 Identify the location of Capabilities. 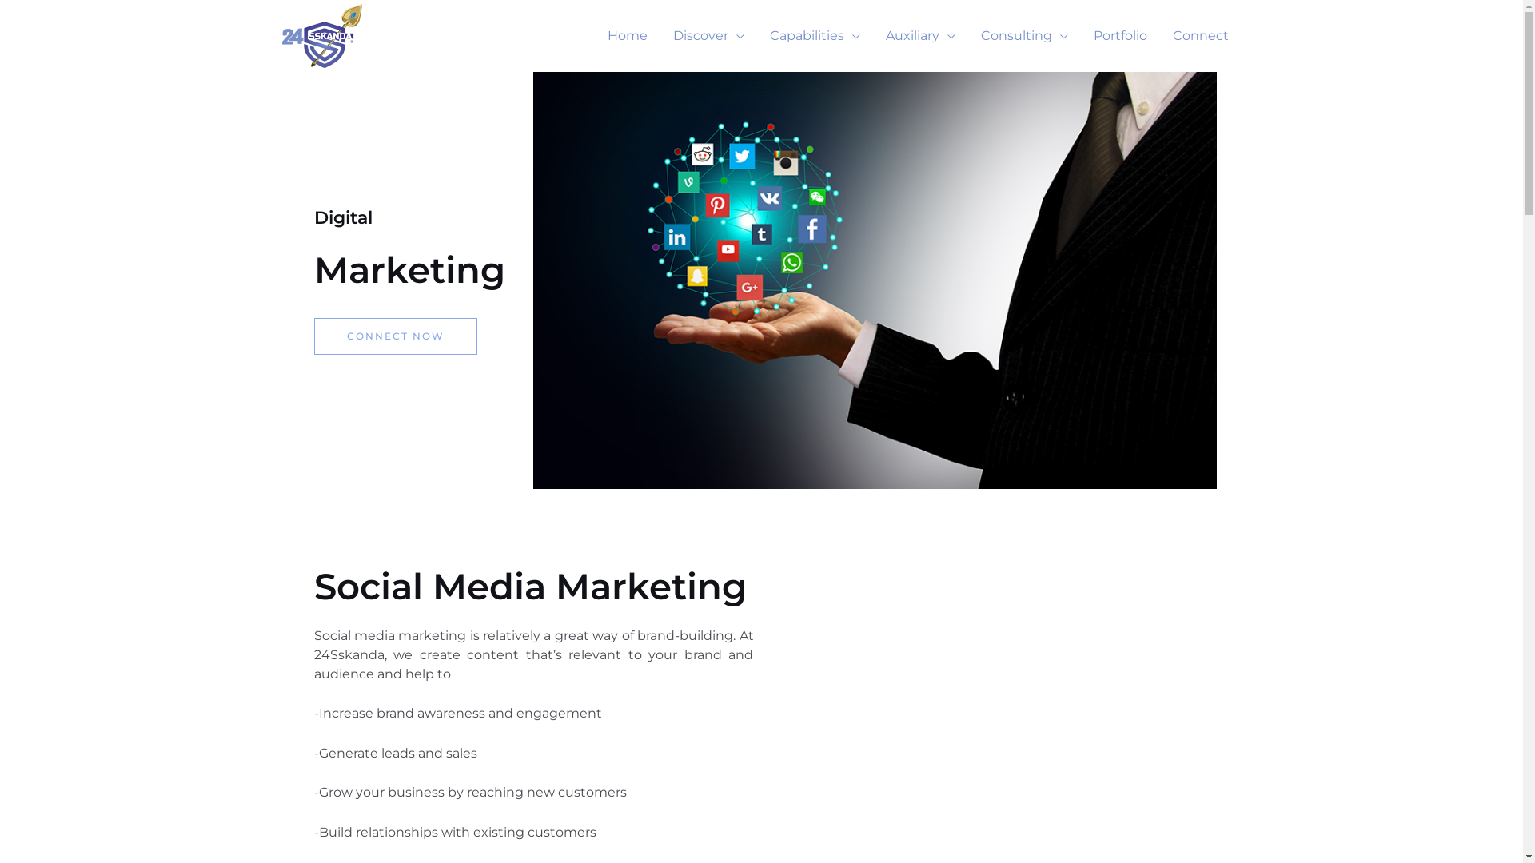
(814, 36).